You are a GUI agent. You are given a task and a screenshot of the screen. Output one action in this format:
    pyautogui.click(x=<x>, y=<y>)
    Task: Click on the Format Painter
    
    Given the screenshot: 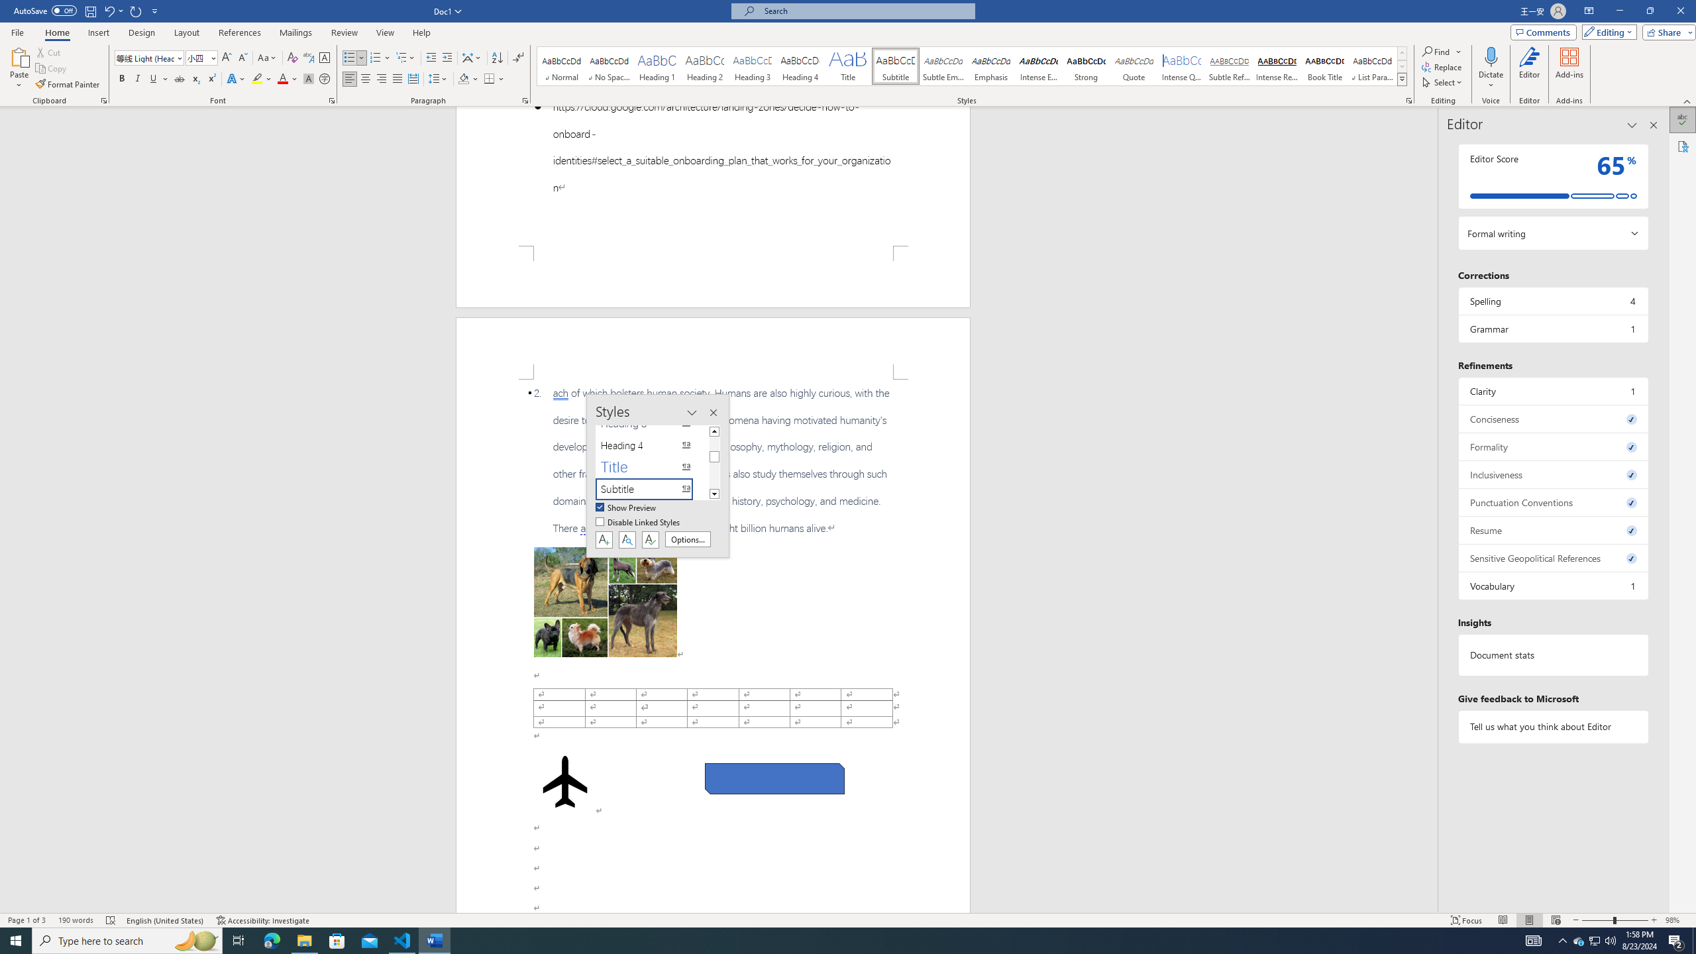 What is the action you would take?
    pyautogui.click(x=69, y=85)
    